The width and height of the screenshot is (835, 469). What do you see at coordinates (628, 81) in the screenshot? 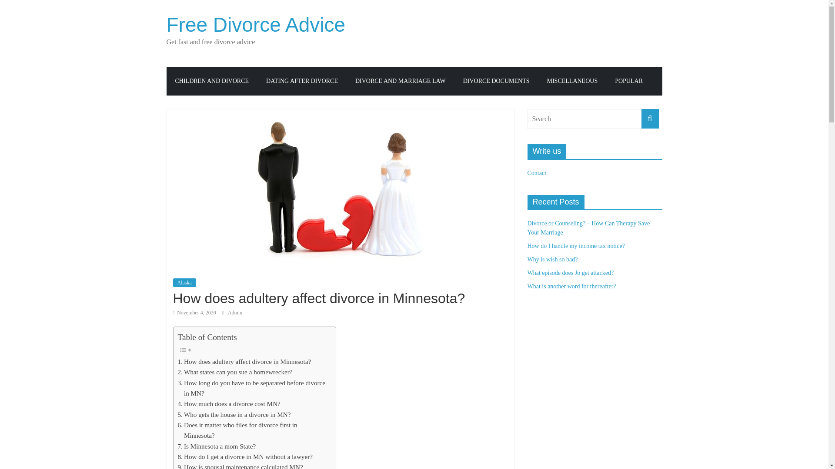
I see `POPULAR` at bounding box center [628, 81].